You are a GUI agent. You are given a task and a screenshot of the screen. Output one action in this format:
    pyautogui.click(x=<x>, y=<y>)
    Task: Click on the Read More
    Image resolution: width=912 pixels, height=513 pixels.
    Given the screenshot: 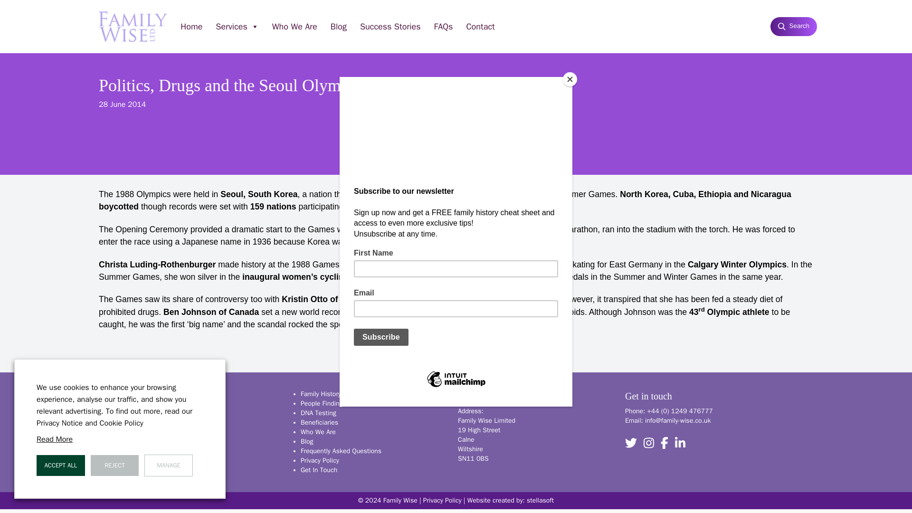 What is the action you would take?
    pyautogui.click(x=54, y=439)
    